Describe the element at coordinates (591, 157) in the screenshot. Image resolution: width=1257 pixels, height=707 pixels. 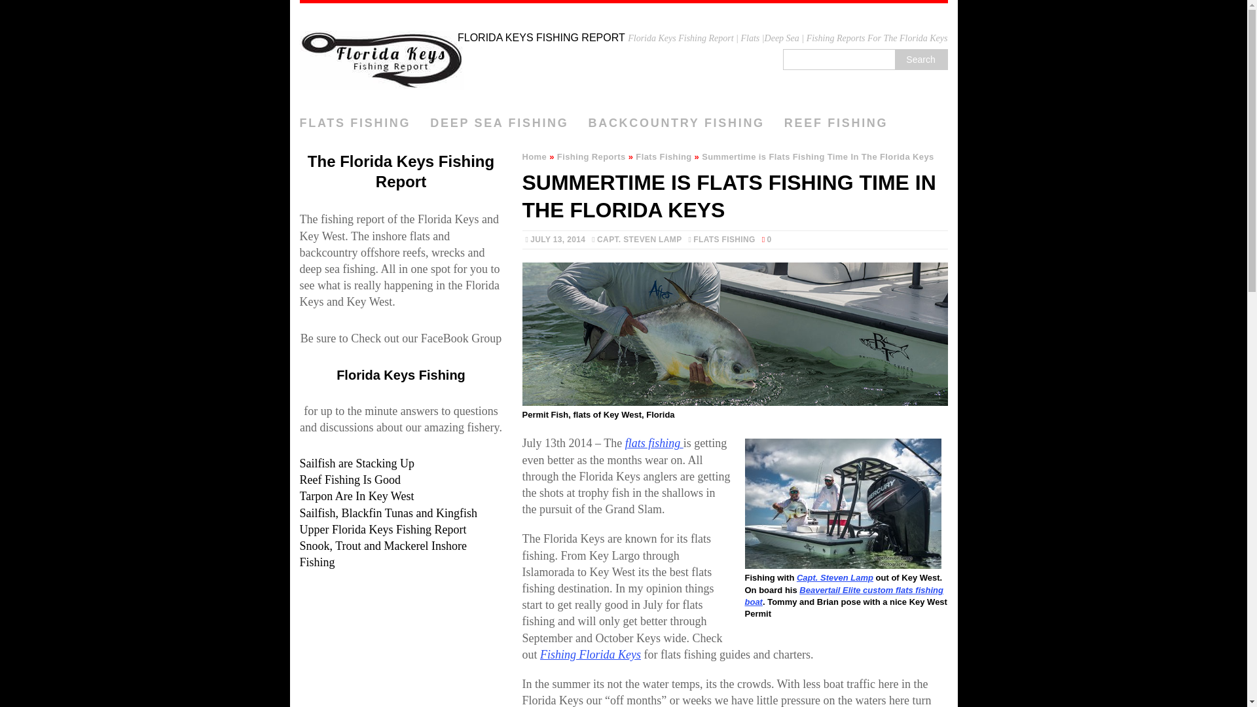
I see `Fishing Reports` at that location.